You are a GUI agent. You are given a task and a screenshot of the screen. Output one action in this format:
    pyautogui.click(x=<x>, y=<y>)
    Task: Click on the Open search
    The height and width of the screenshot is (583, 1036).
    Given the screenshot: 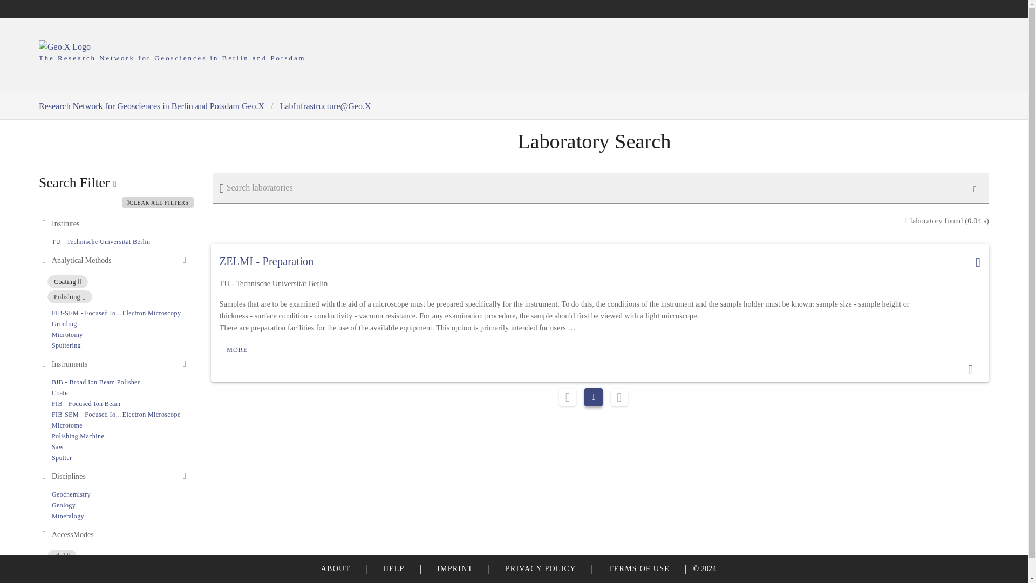 What is the action you would take?
    pyautogui.click(x=185, y=363)
    